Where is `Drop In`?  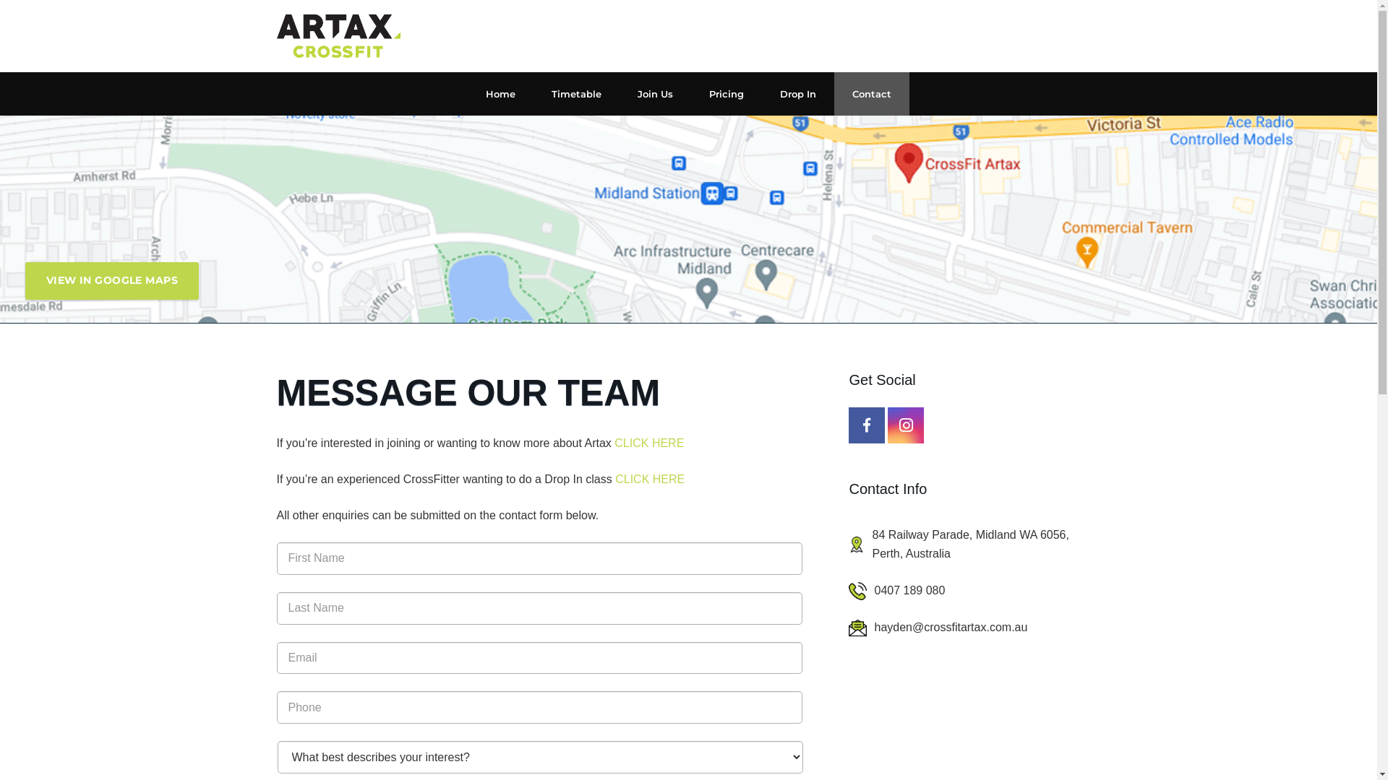
Drop In is located at coordinates (798, 94).